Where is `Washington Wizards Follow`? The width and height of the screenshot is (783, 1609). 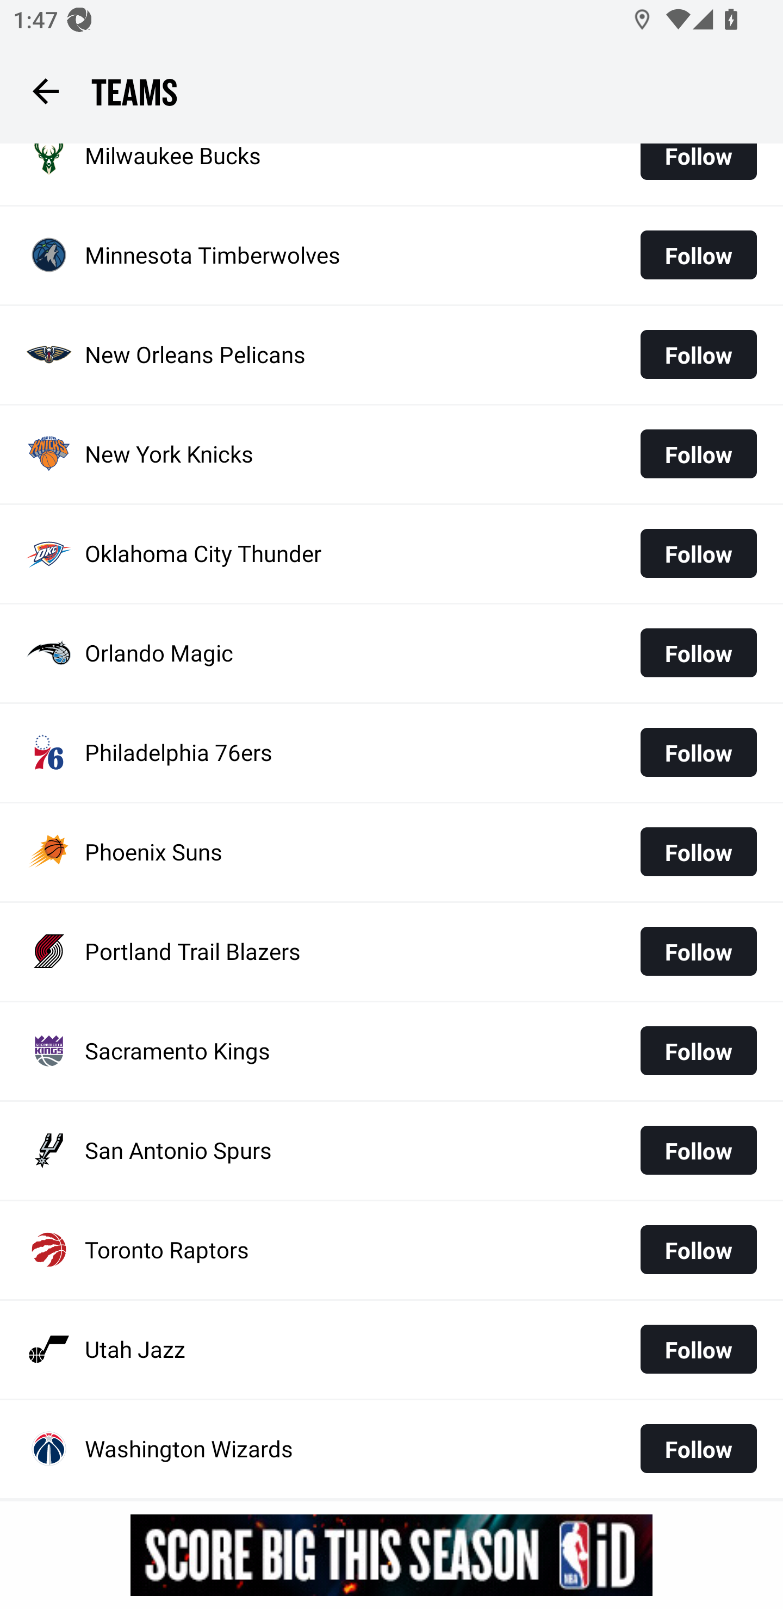 Washington Wizards Follow is located at coordinates (391, 1449).